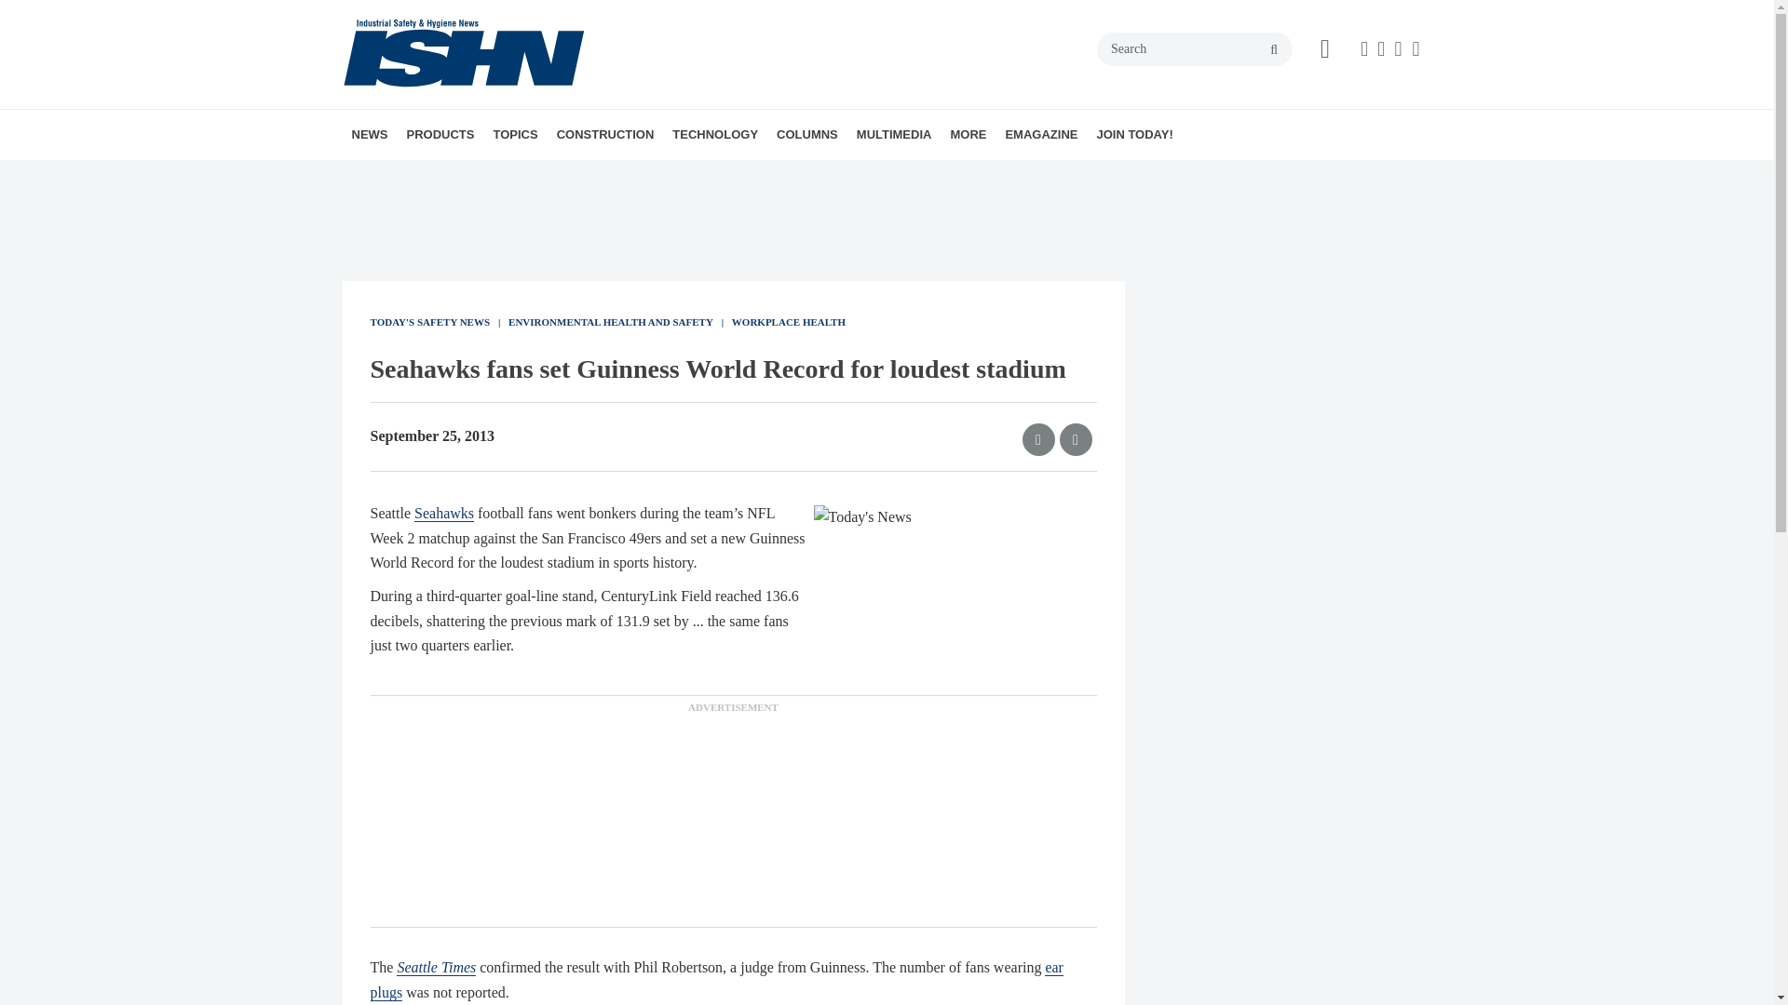 This screenshot has height=1005, width=1788. Describe the element at coordinates (972, 185) in the screenshot. I see `DAVE JOHNSON'S WIDE WORLD OF SAFETY PODCAST` at that location.